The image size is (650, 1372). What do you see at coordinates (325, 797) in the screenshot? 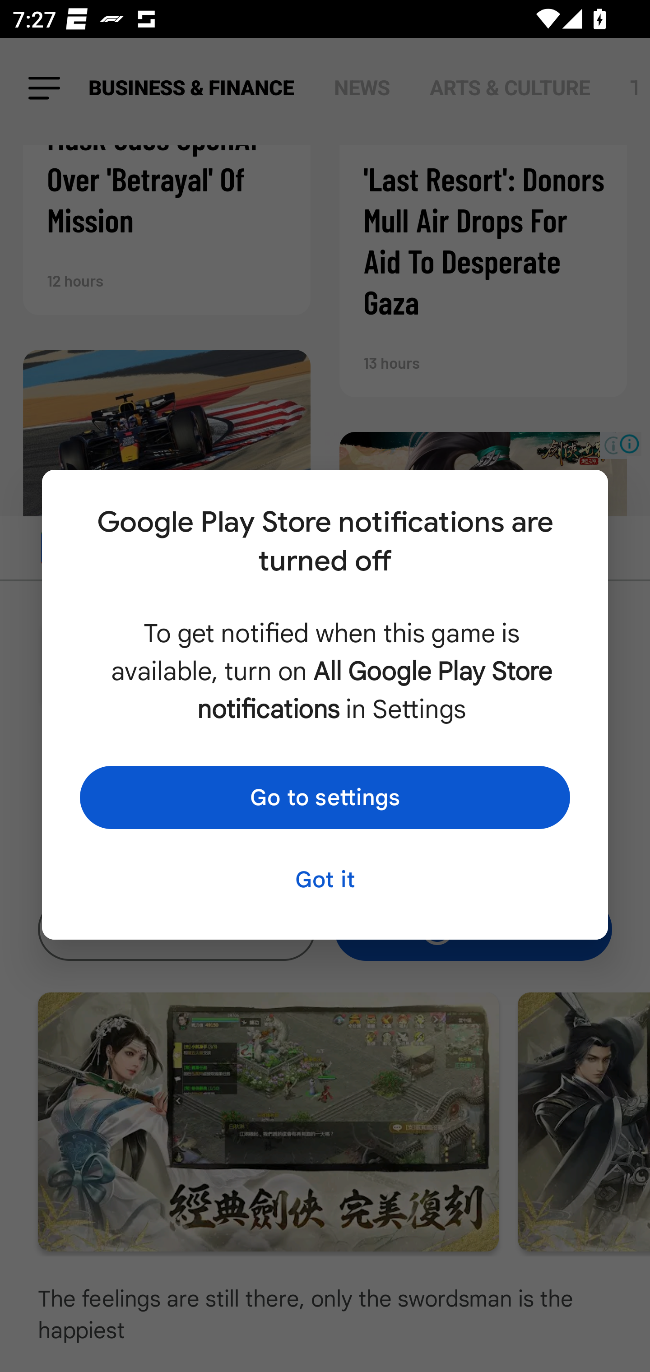
I see `Go to settings` at bounding box center [325, 797].